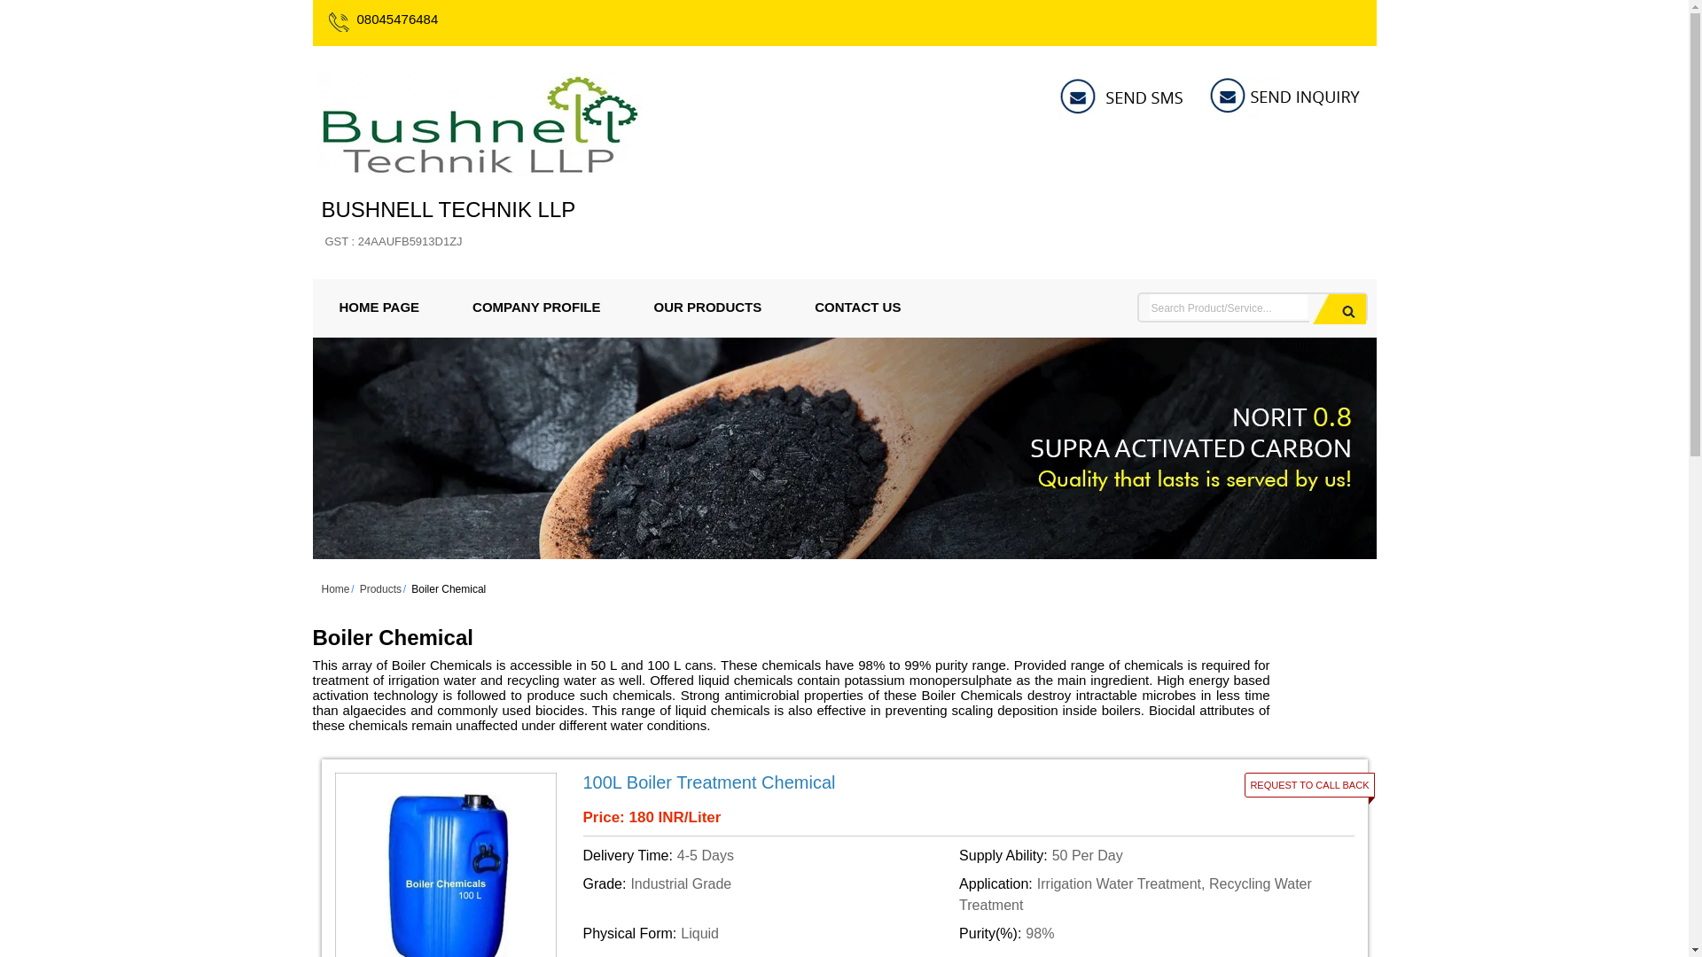 The image size is (1702, 957). I want to click on COMPANY PROFILE, so click(535, 307).